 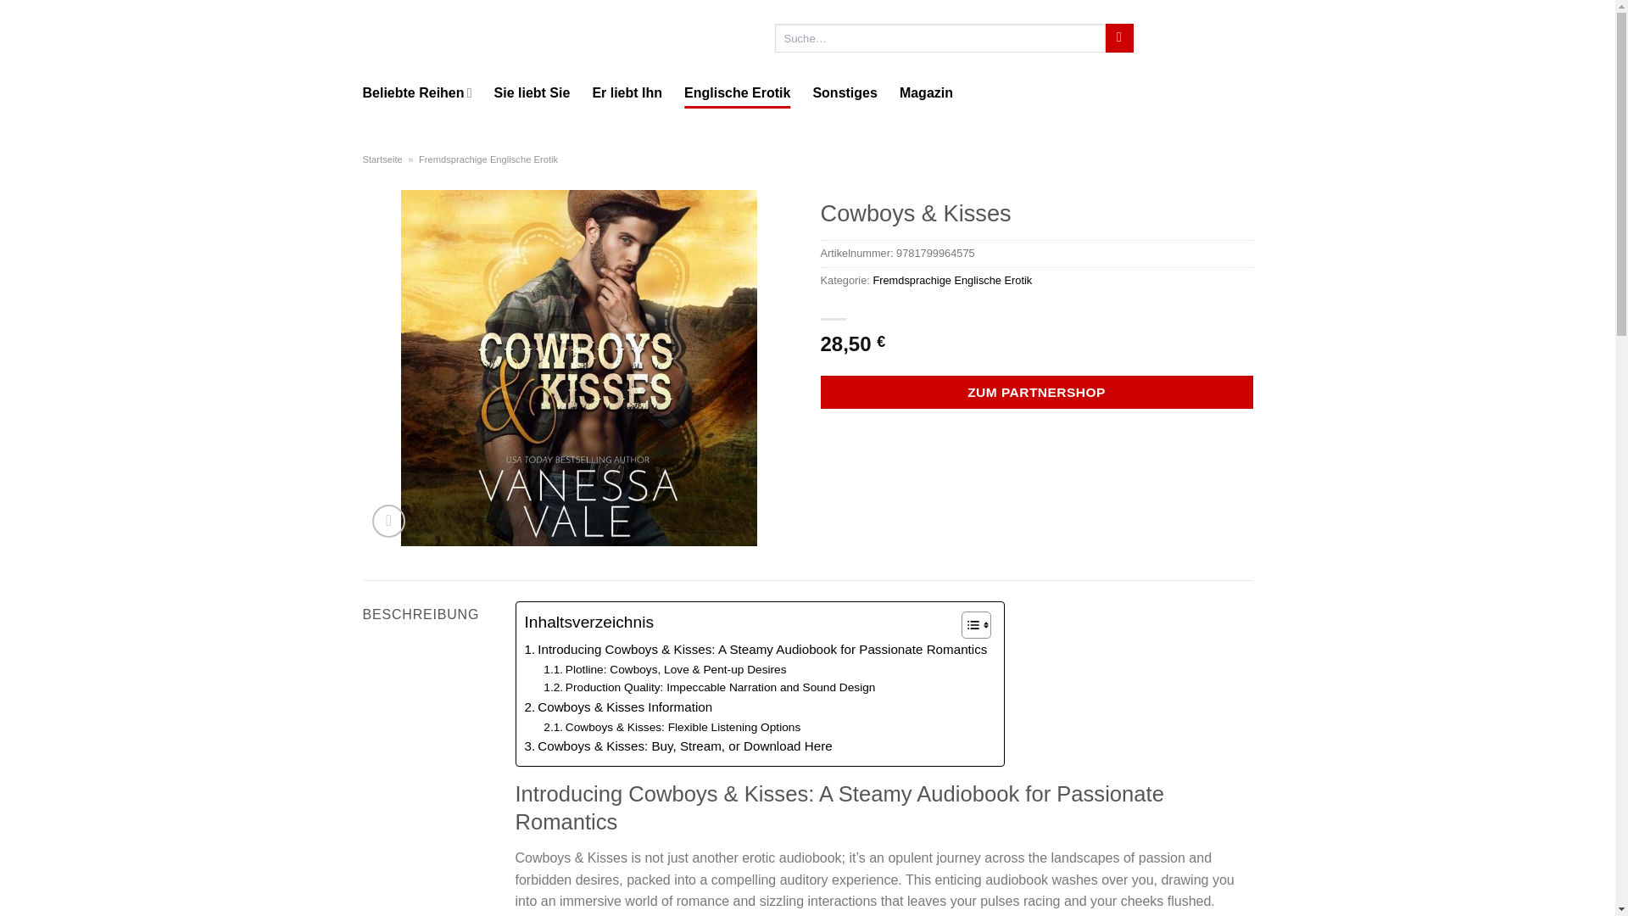 What do you see at coordinates (627, 93) in the screenshot?
I see `Er liebt Ihn` at bounding box center [627, 93].